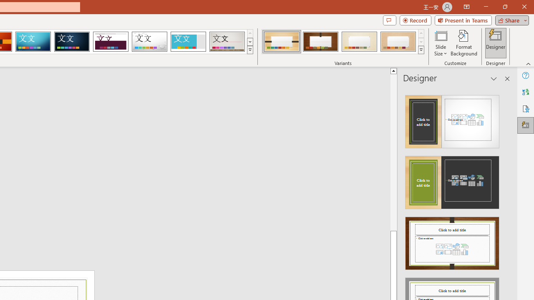 The image size is (534, 300). What do you see at coordinates (149, 42) in the screenshot?
I see `Droplet` at bounding box center [149, 42].